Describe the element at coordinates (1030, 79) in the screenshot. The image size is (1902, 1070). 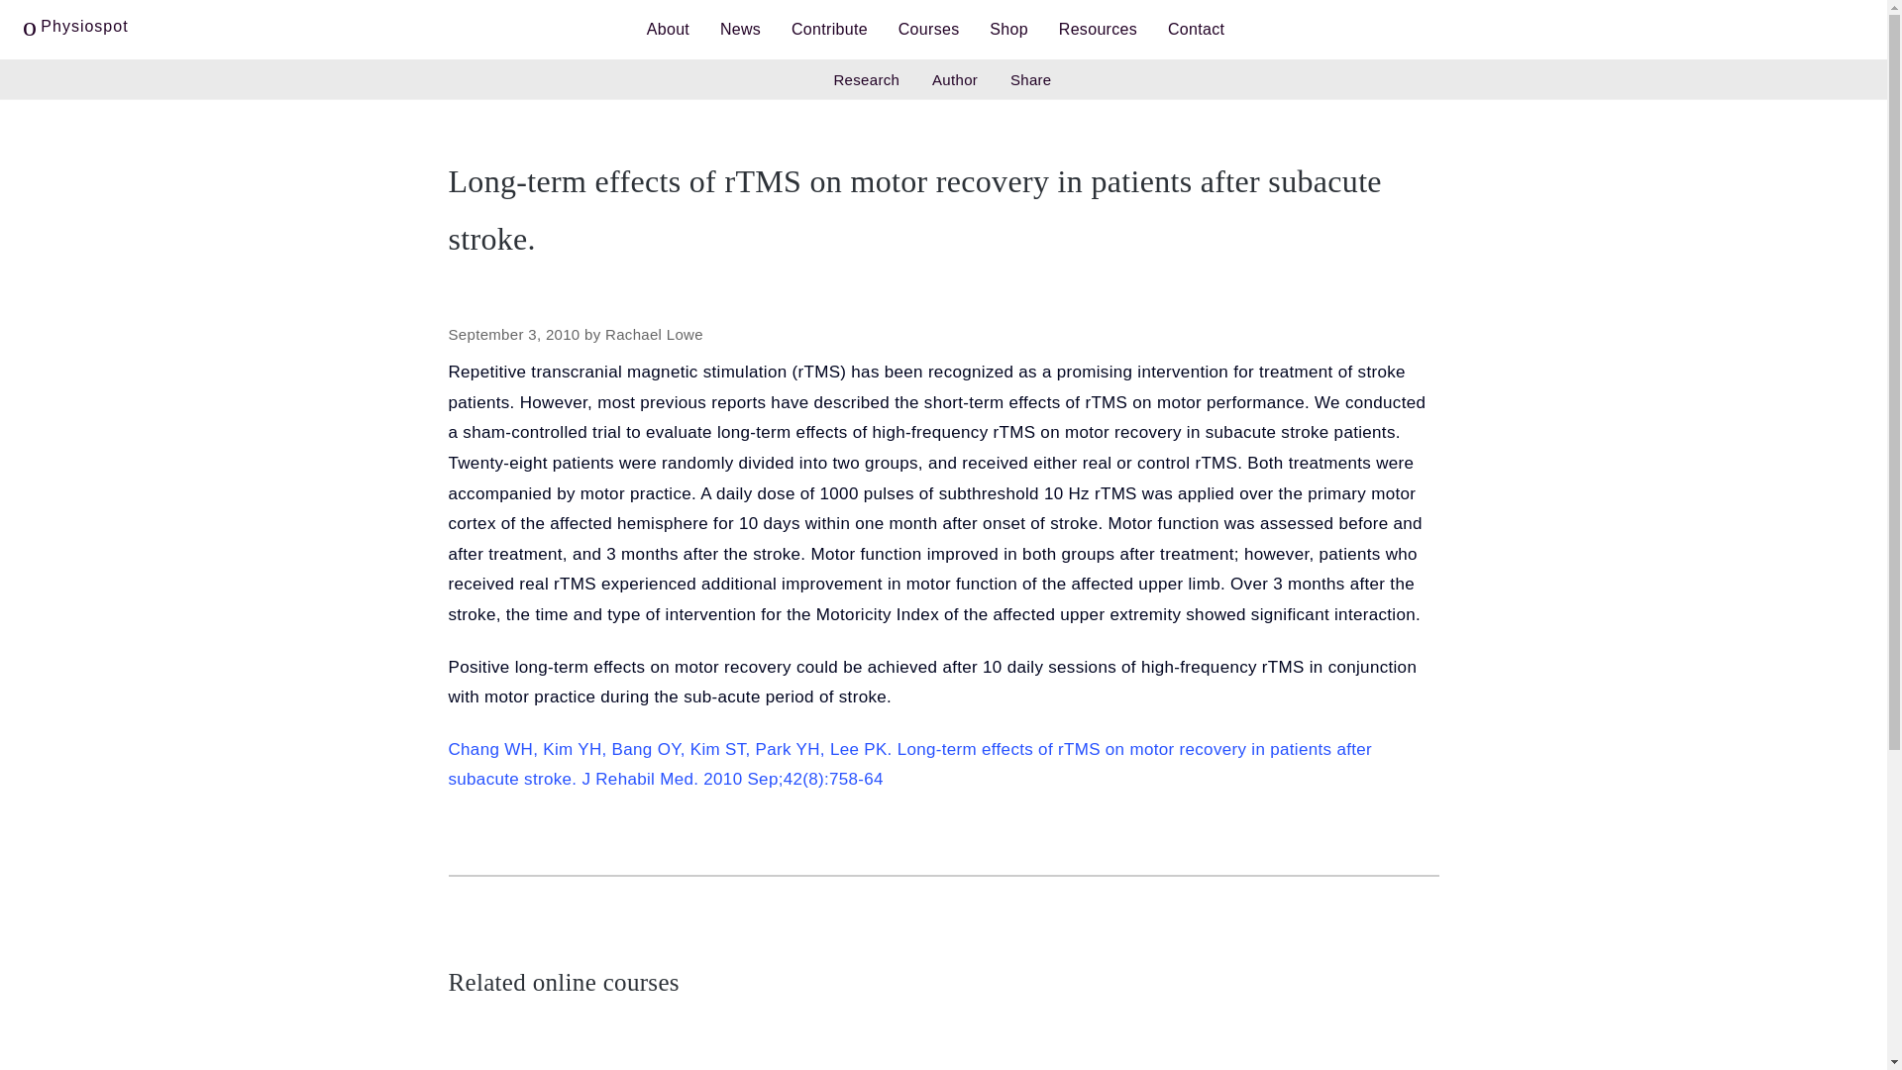
I see `Share` at that location.